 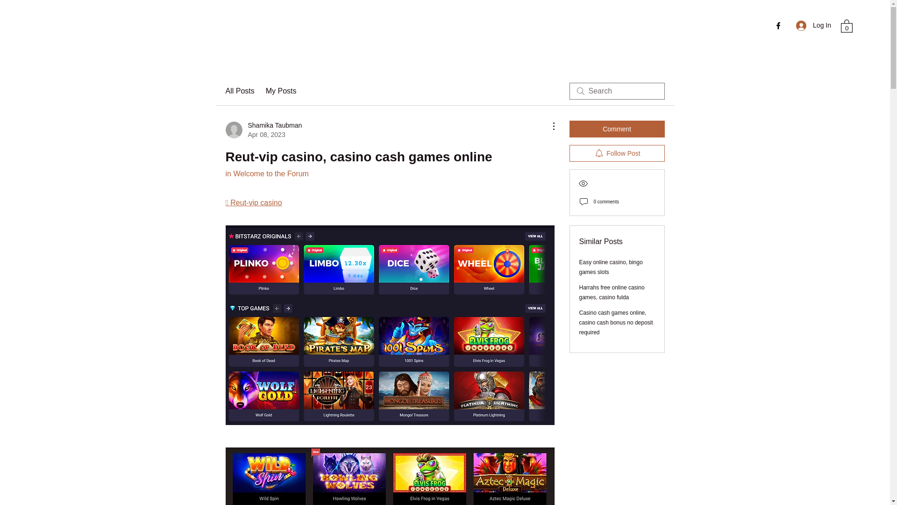 What do you see at coordinates (612, 292) in the screenshot?
I see `in Welcome to the Forum` at bounding box center [612, 292].